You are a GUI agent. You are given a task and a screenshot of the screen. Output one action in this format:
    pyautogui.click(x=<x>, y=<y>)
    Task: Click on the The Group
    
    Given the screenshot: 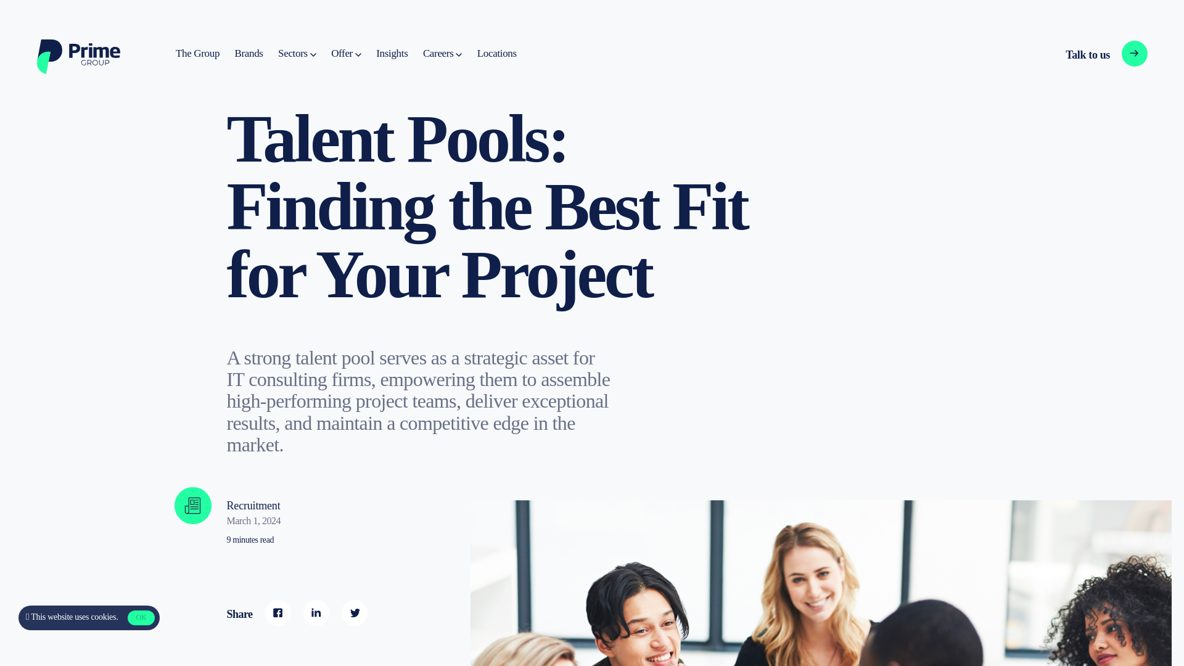 What is the action you would take?
    pyautogui.click(x=1085, y=54)
    